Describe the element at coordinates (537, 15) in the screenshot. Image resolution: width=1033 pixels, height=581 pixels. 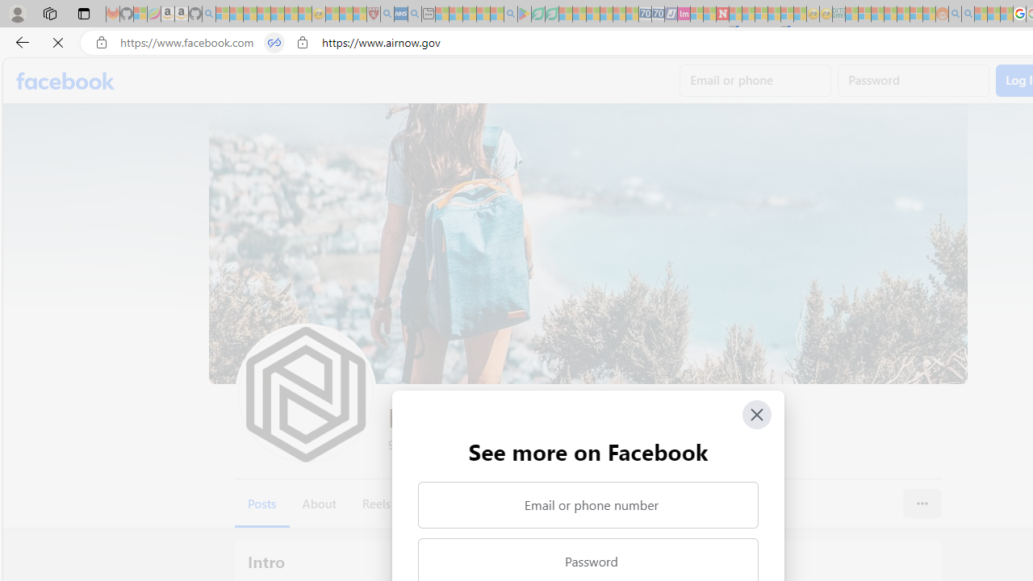
I see `Terms of Use Agreement - Sleeping` at that location.